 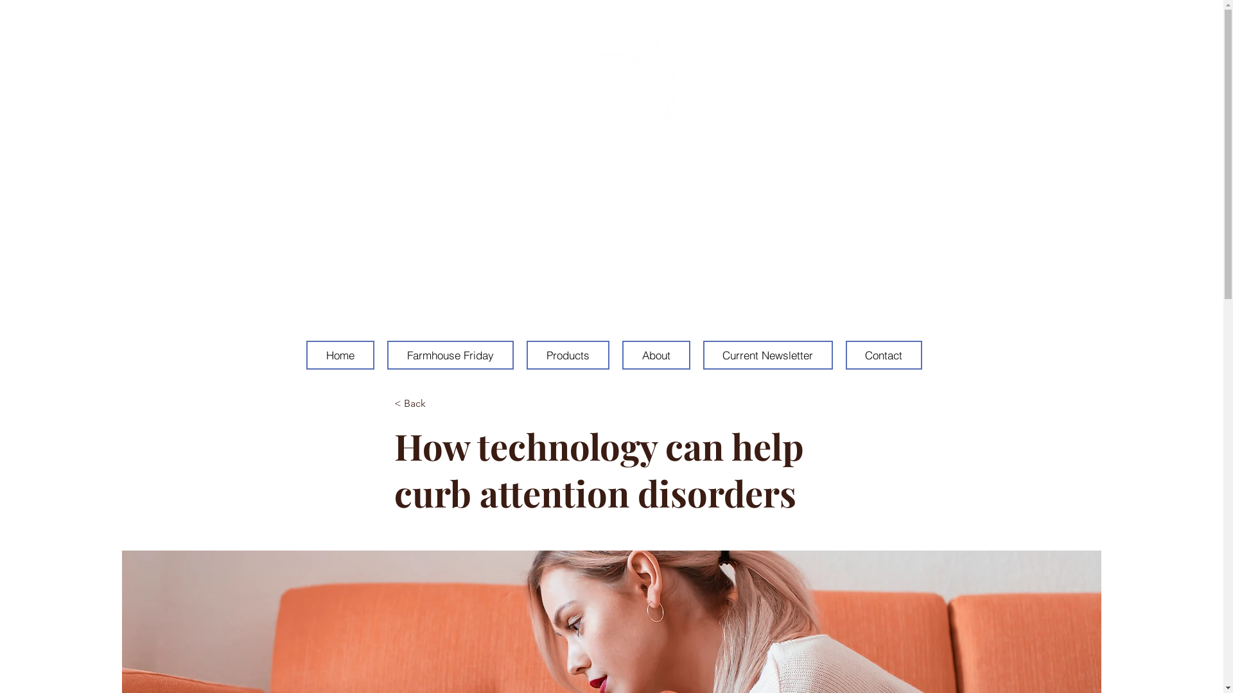 What do you see at coordinates (450, 388) in the screenshot?
I see `Farmhouse Friday` at bounding box center [450, 388].